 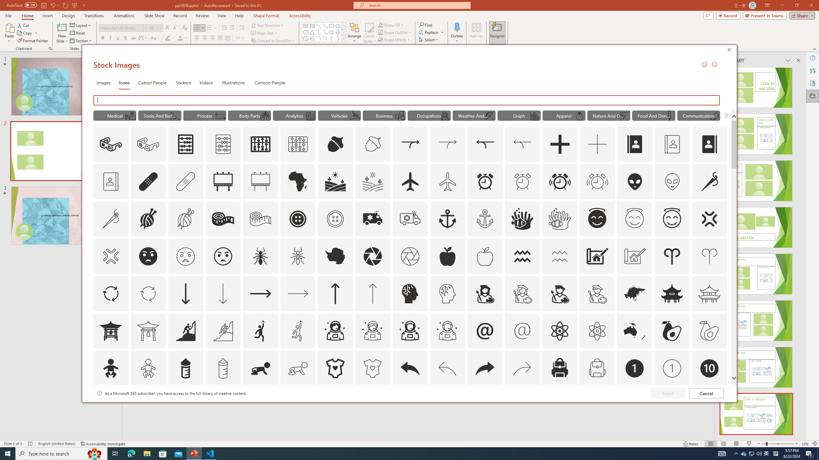 What do you see at coordinates (186, 181) in the screenshot?
I see `AutomationID: Icons_AdhesiveBandage_M` at bounding box center [186, 181].